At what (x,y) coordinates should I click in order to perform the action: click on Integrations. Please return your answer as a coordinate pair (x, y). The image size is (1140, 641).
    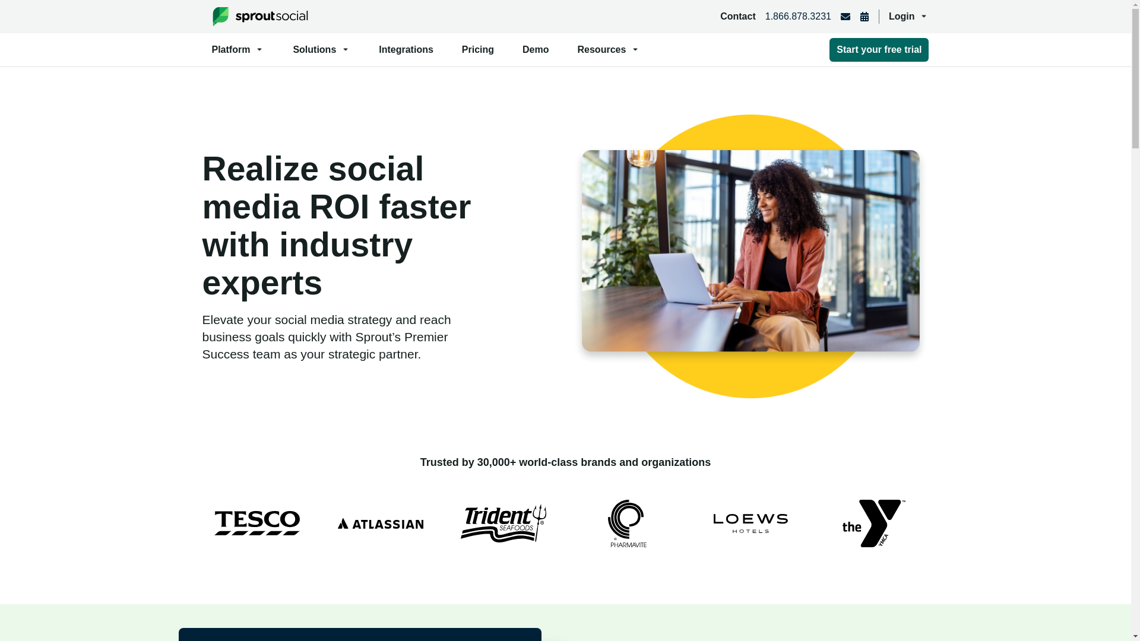
    Looking at the image, I should click on (406, 50).